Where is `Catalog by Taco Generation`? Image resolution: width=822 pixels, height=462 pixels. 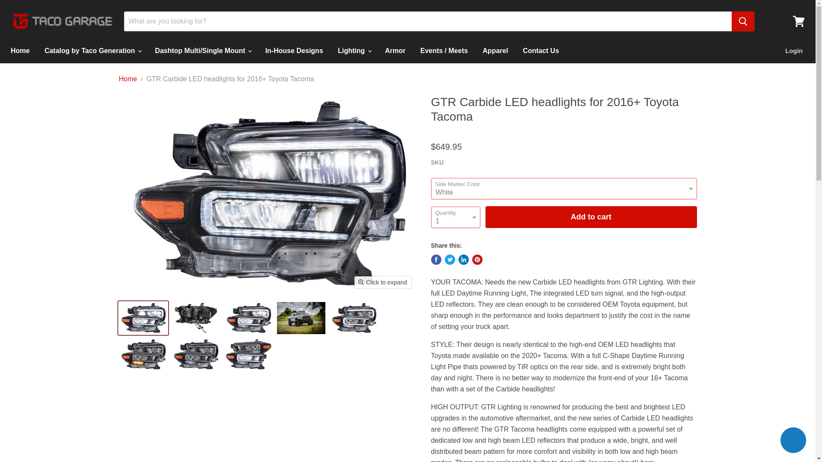
Catalog by Taco Generation is located at coordinates (92, 51).